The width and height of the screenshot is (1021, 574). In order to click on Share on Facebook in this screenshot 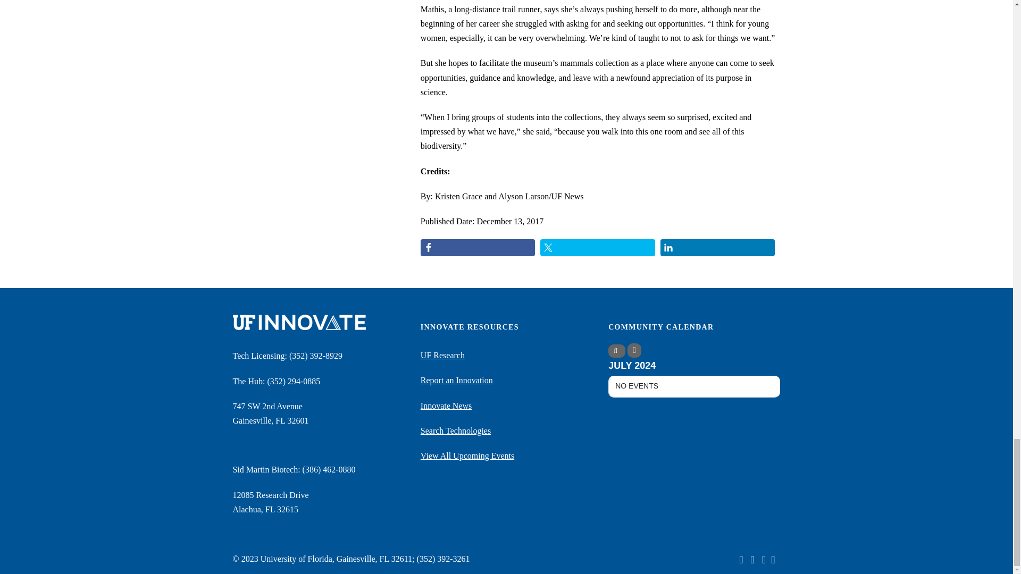, I will do `click(478, 248)`.